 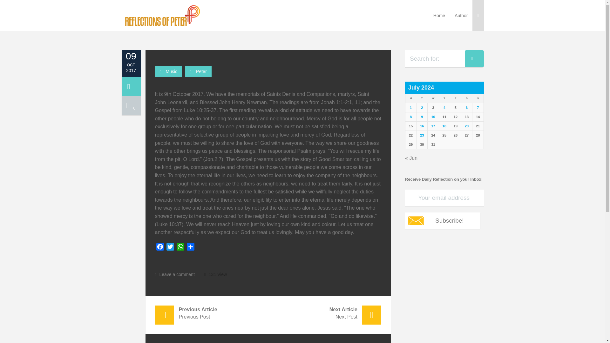 I want to click on Reflections of Peter, so click(x=162, y=15).